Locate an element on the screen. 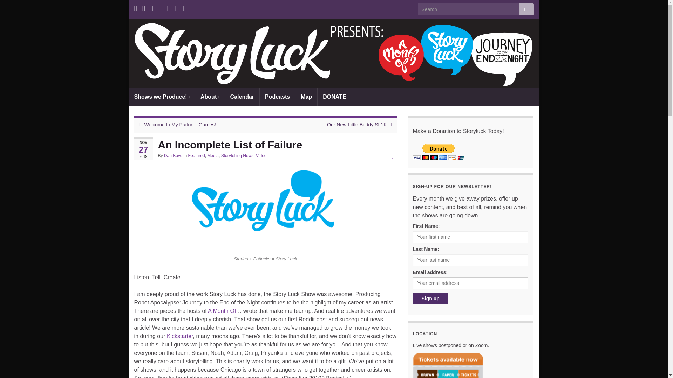 This screenshot has width=673, height=378. Our New Little Buddy SL1K is located at coordinates (357, 124).